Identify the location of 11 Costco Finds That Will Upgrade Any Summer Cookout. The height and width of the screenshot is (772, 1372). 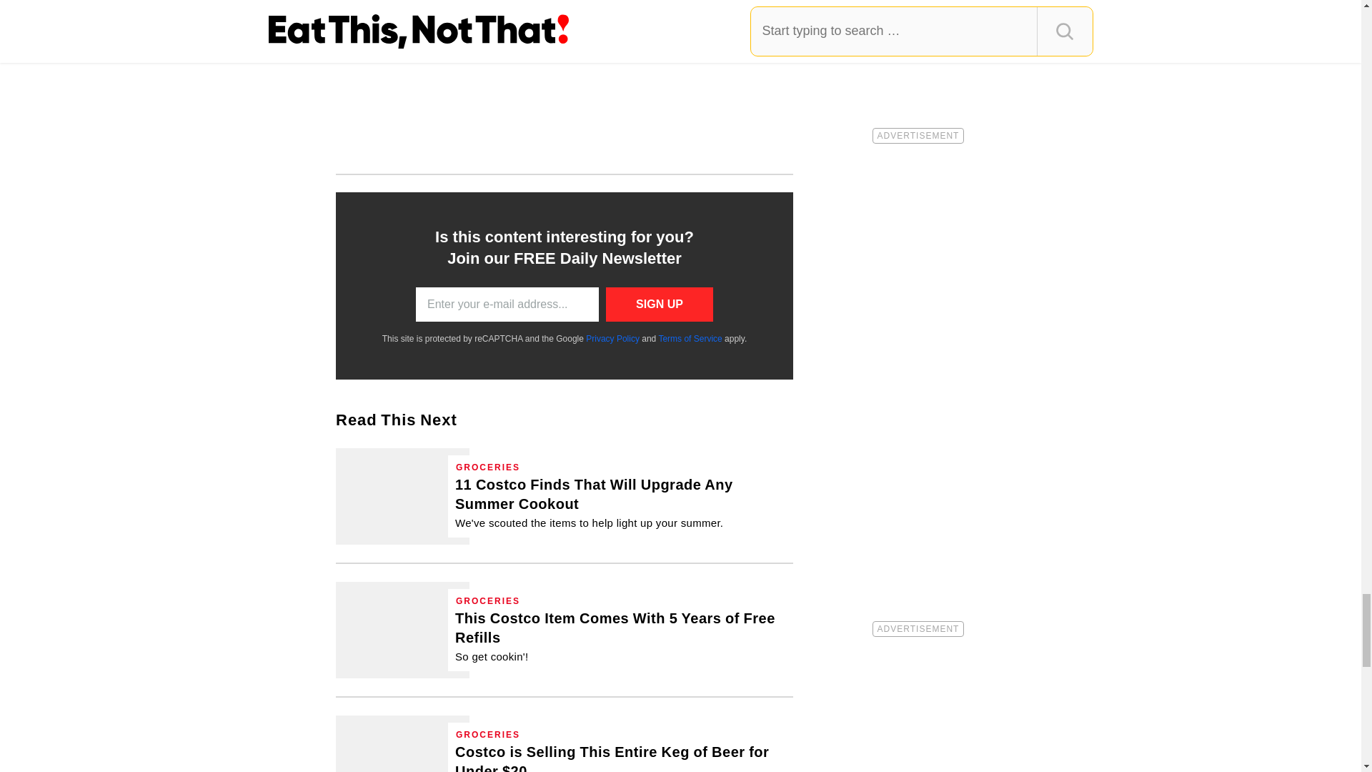
(620, 503).